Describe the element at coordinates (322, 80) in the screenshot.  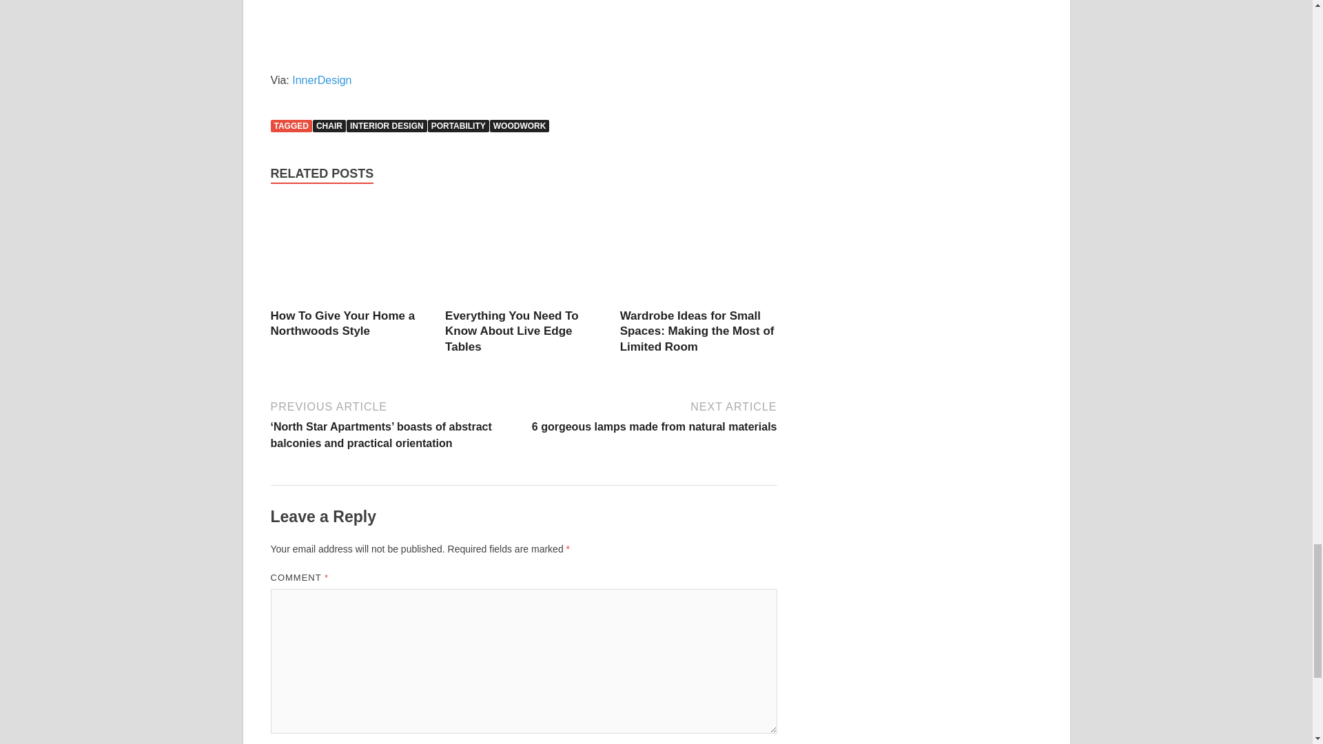
I see `InnerDesign` at that location.